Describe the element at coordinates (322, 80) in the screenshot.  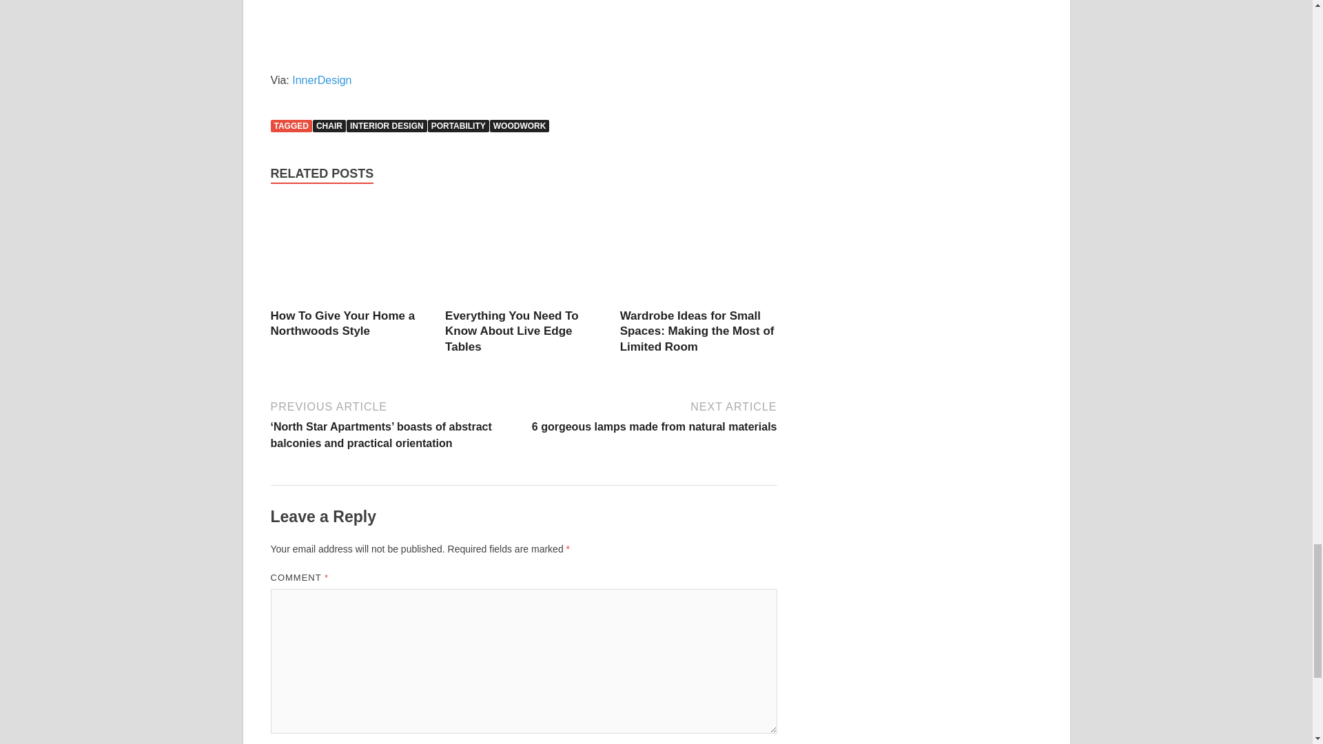
I see `InnerDesign` at that location.